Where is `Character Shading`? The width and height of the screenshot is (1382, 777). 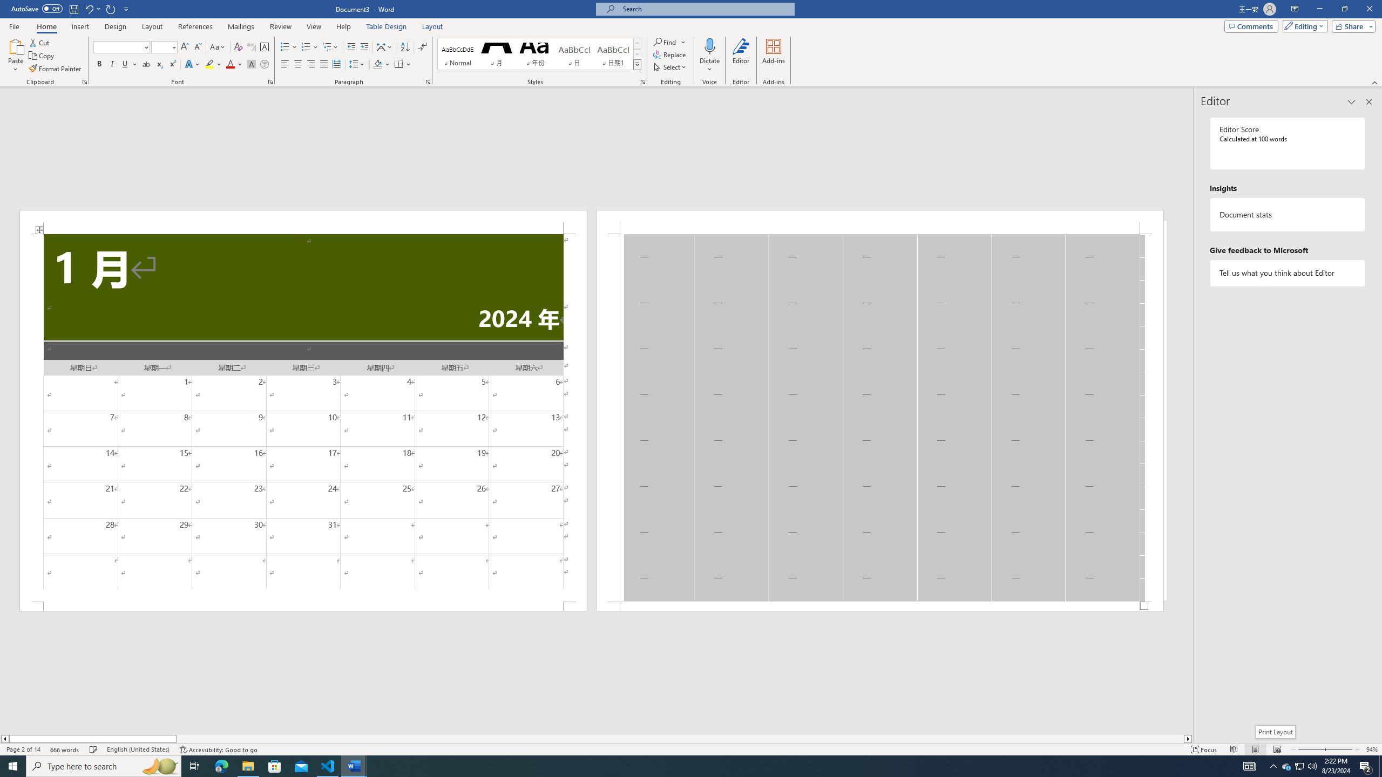
Character Shading is located at coordinates (252, 65).